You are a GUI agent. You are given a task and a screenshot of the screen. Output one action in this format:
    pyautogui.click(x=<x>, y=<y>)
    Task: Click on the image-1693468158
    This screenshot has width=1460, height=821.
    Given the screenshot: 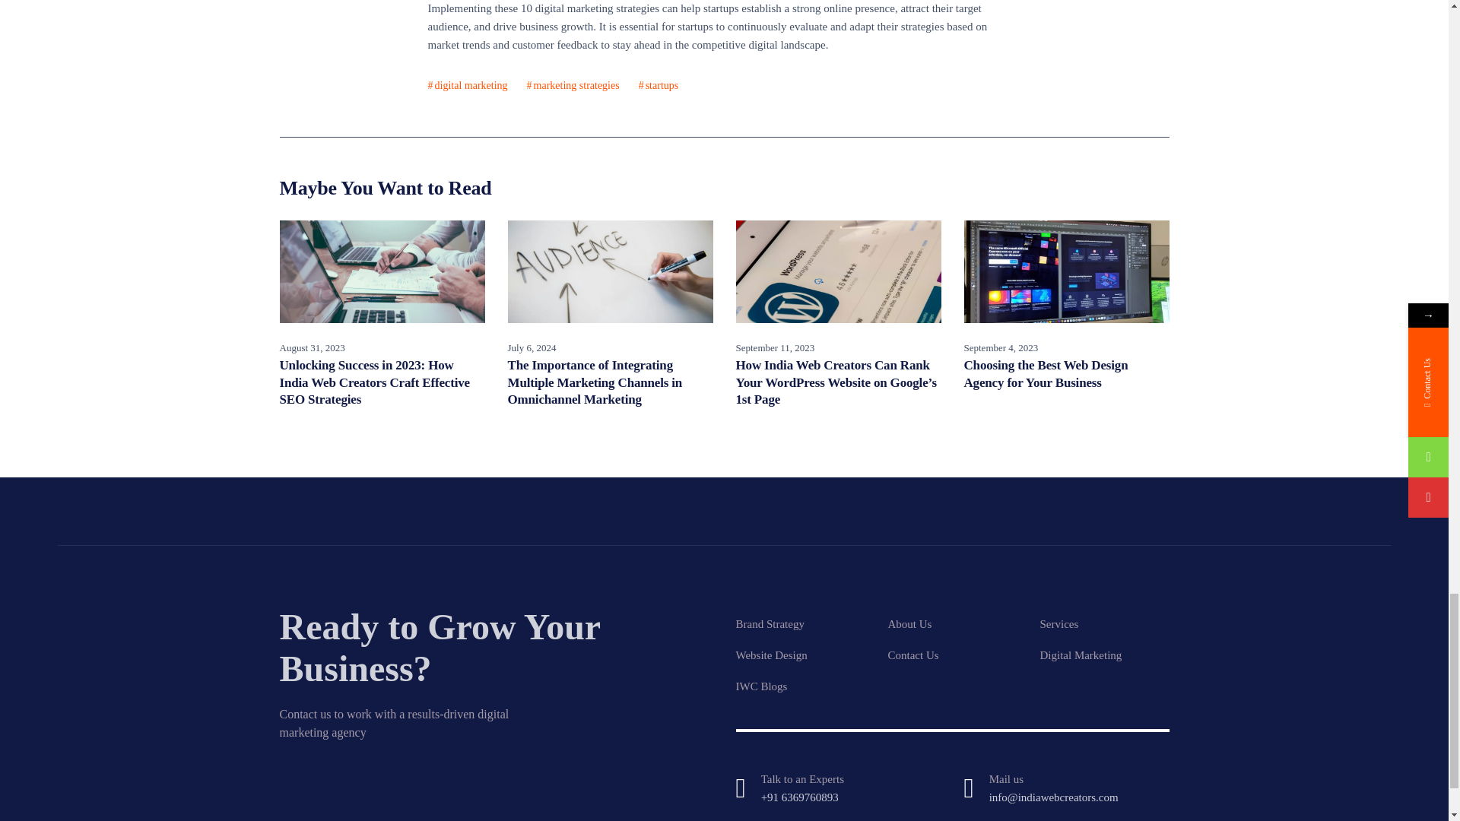 What is the action you would take?
    pyautogui.click(x=382, y=272)
    